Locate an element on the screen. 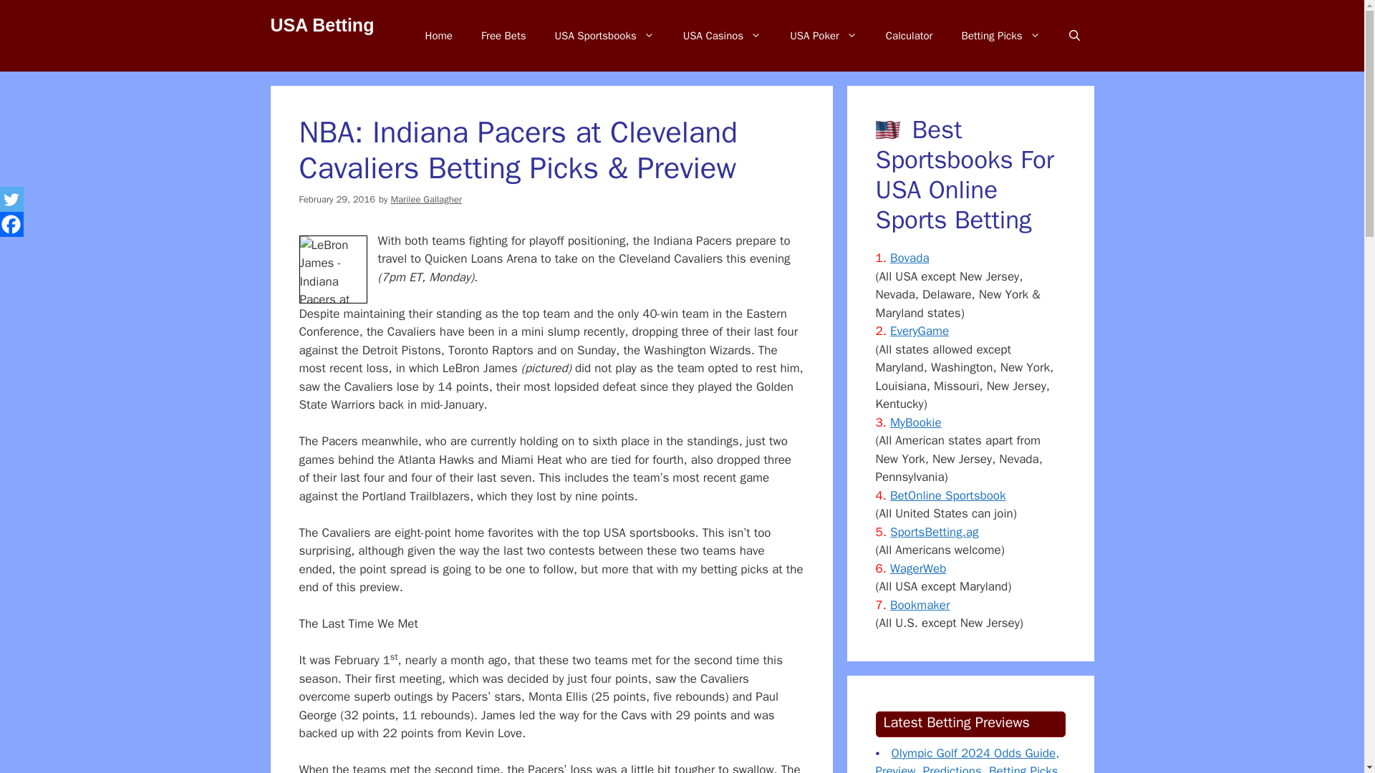  Betting Picks is located at coordinates (1000, 36).